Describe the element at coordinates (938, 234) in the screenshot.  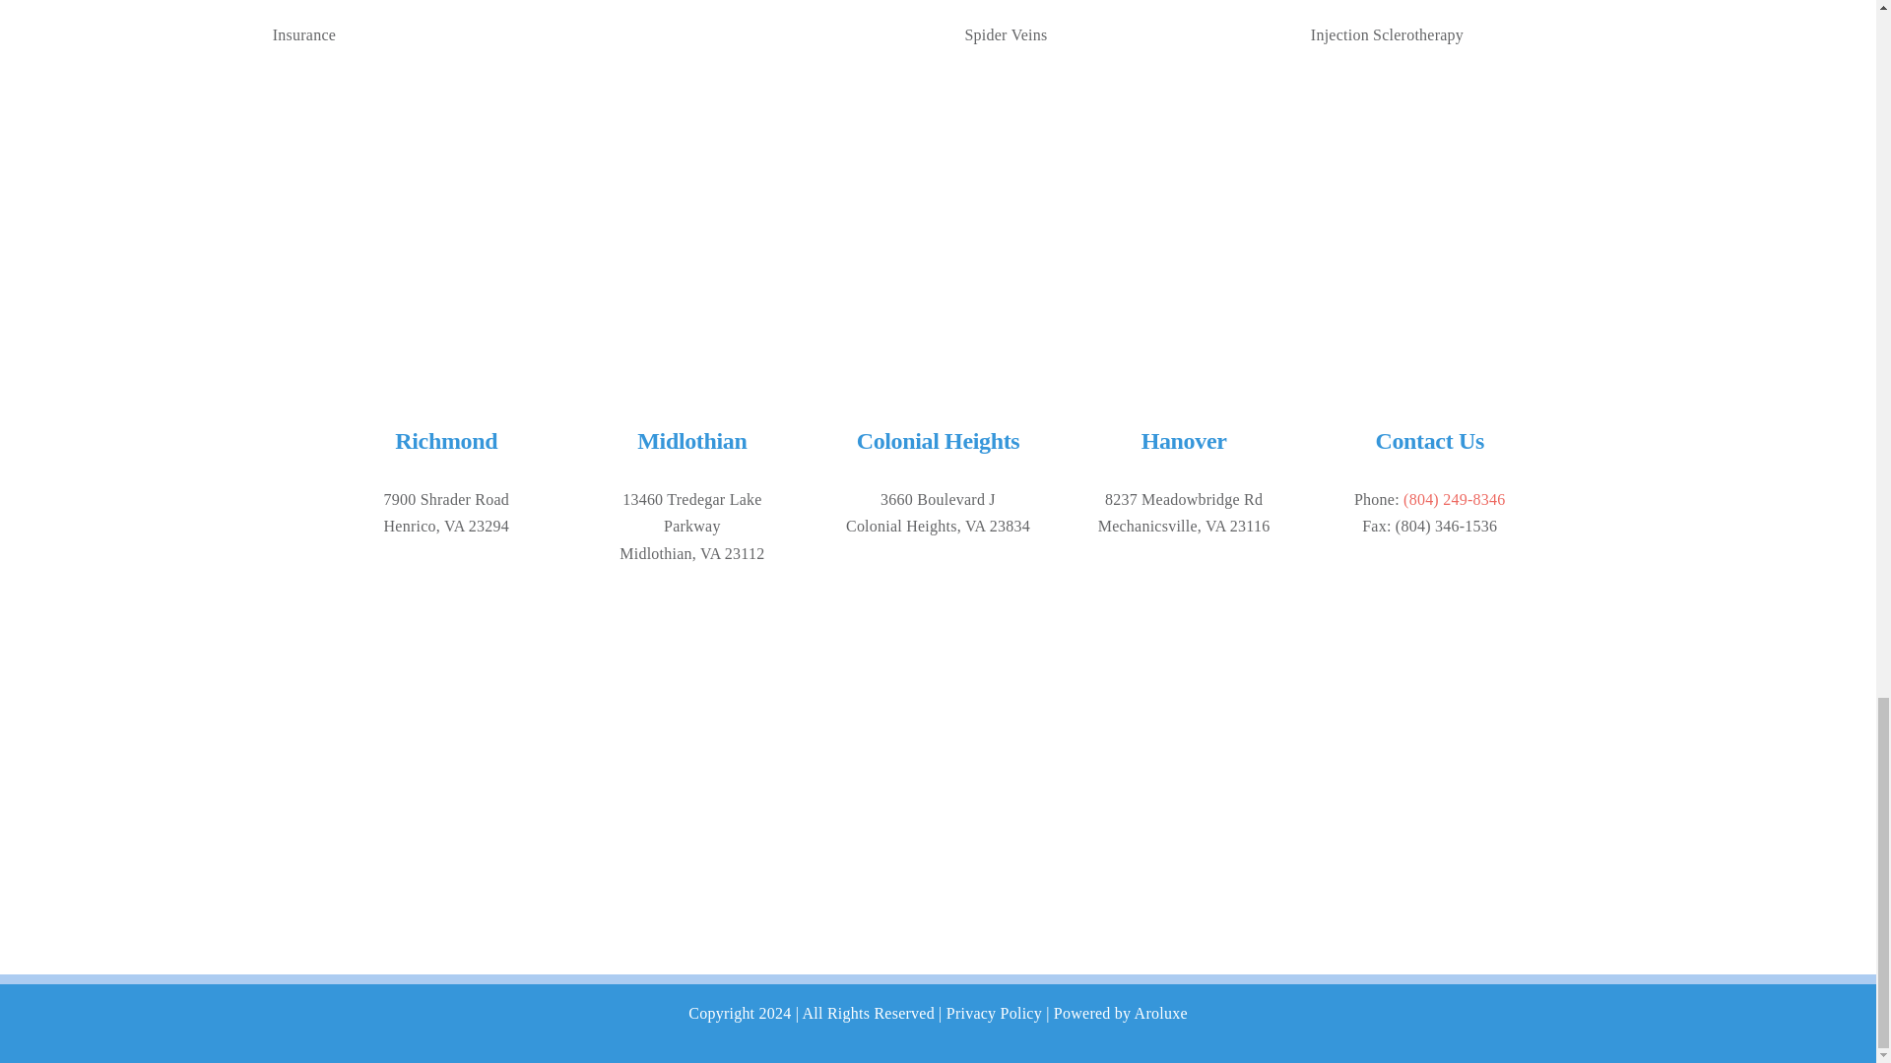
I see `RVC-Standard-Web2` at that location.